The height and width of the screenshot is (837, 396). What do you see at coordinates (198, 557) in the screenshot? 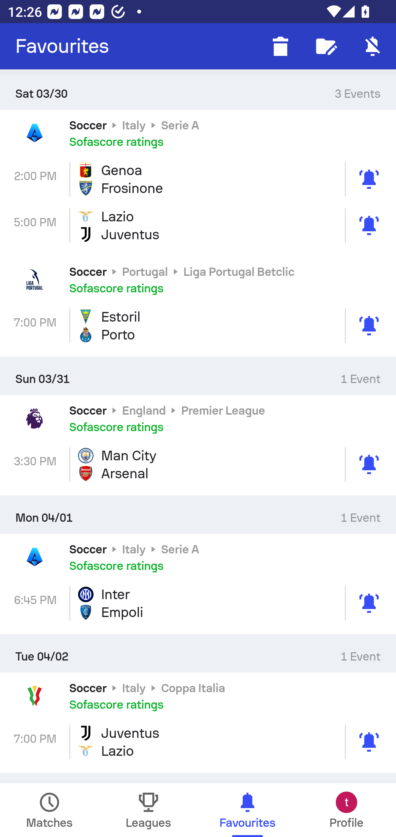
I see `Soccer Italy Serie A Sofascore ratings` at bounding box center [198, 557].